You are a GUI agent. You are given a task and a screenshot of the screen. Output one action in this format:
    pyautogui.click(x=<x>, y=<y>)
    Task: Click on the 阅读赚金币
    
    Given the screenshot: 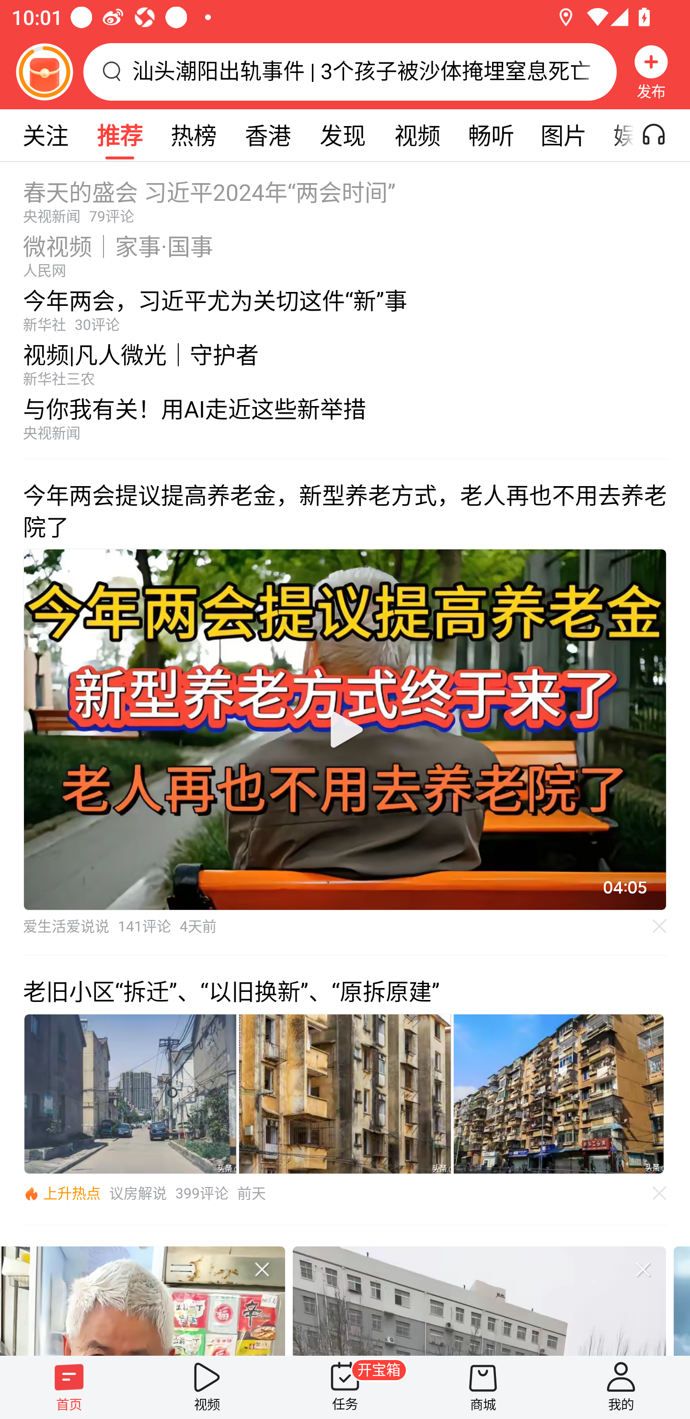 What is the action you would take?
    pyautogui.click(x=44, y=71)
    